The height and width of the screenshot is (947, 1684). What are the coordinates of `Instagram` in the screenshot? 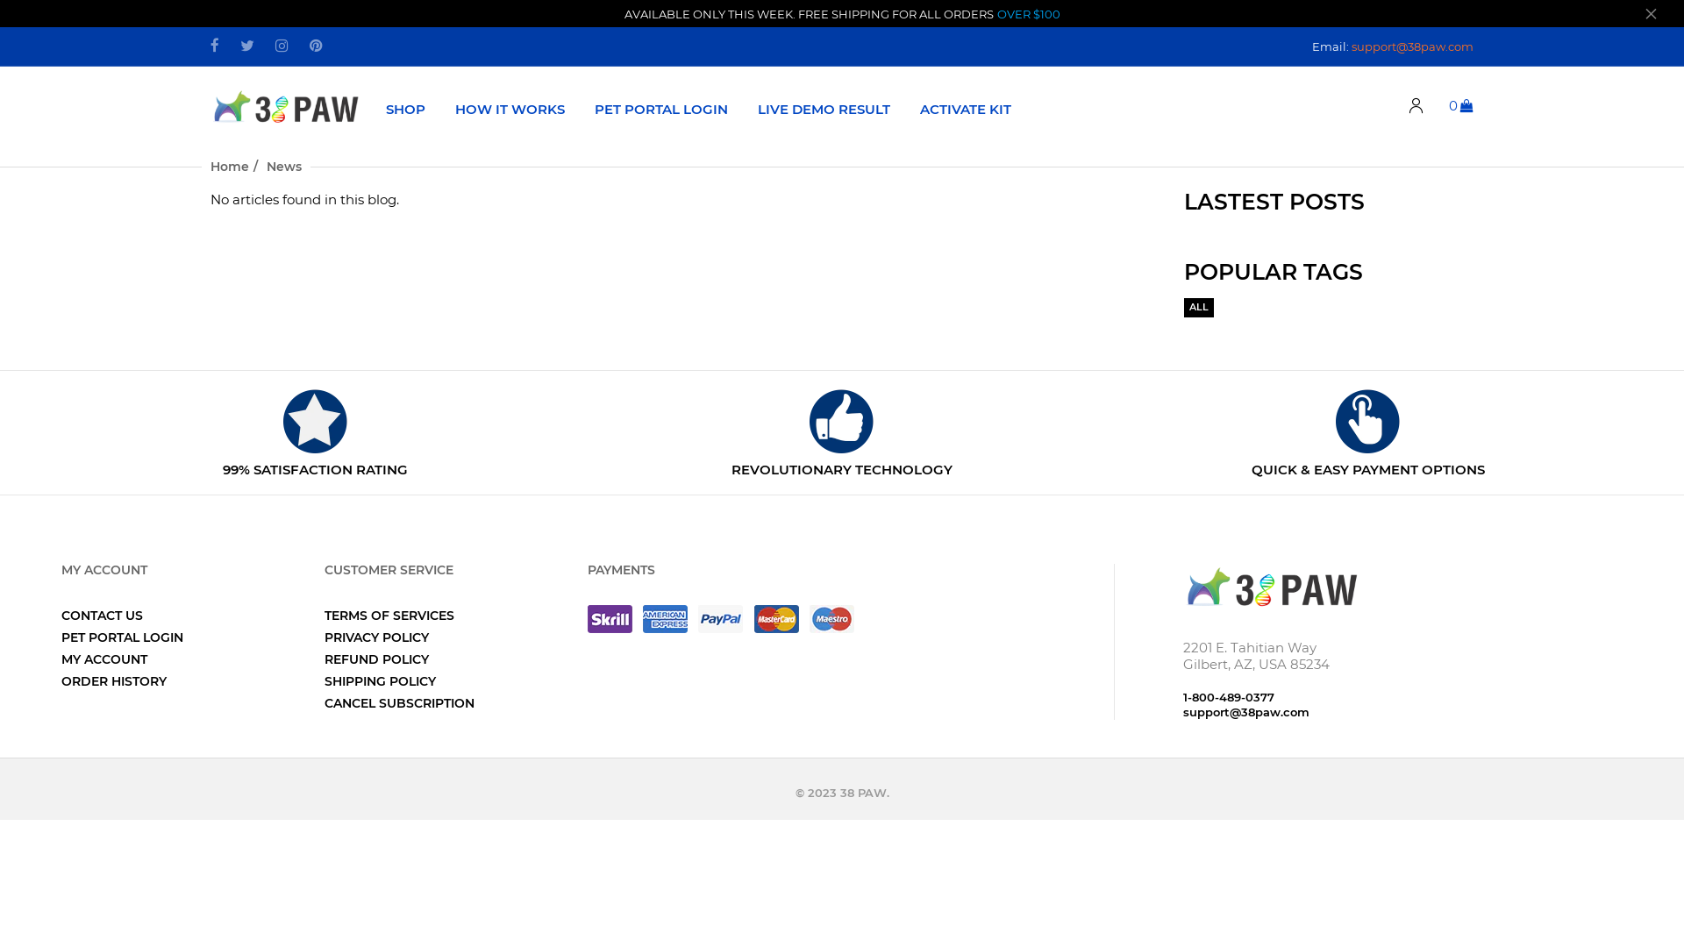 It's located at (282, 46).